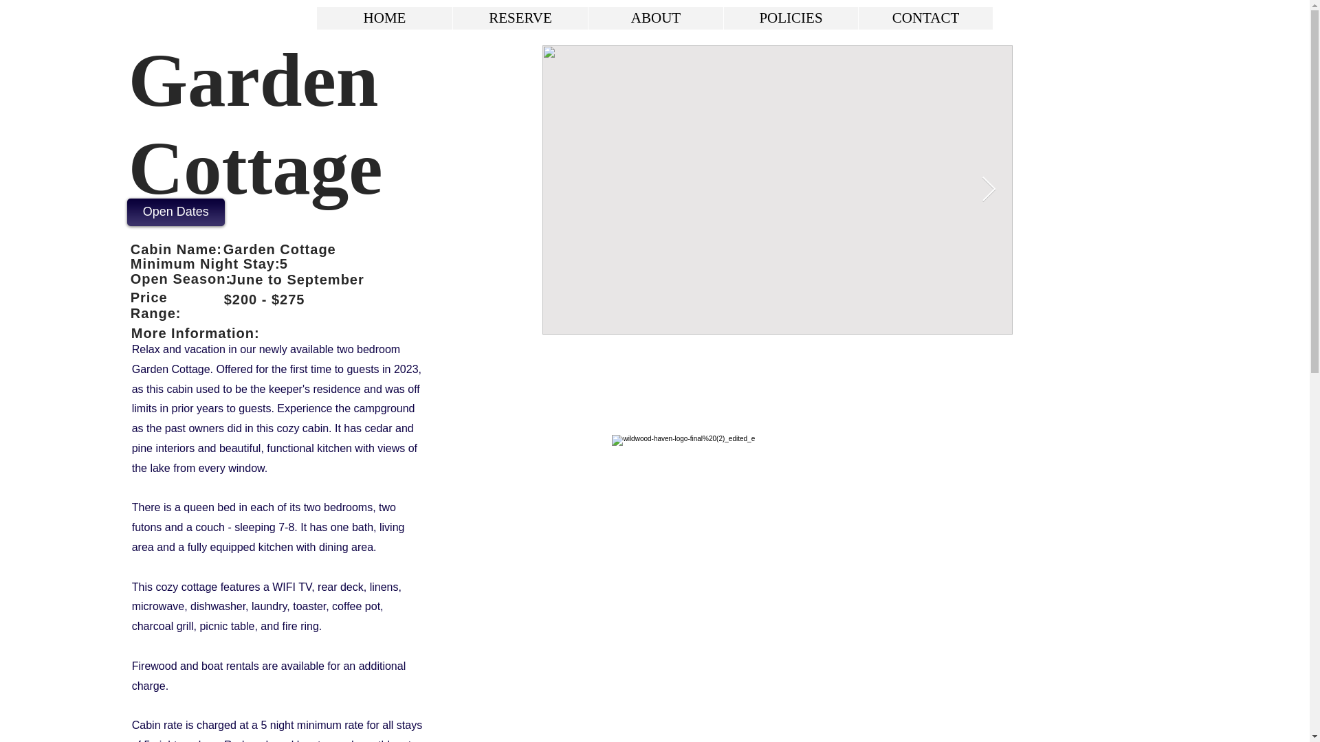  Describe the element at coordinates (655, 18) in the screenshot. I see `ABOUT` at that location.